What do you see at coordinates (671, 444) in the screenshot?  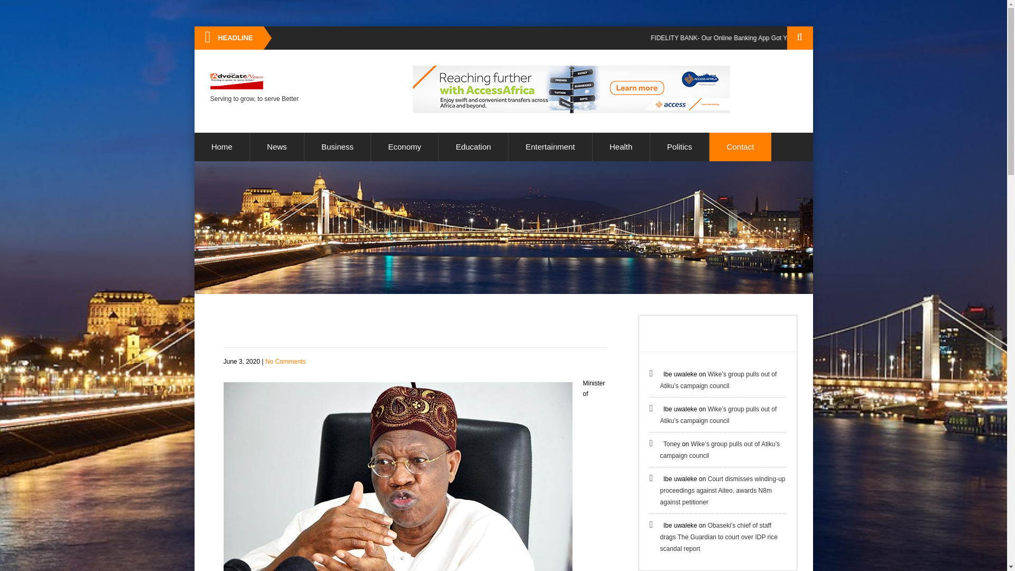 I see `Toney` at bounding box center [671, 444].